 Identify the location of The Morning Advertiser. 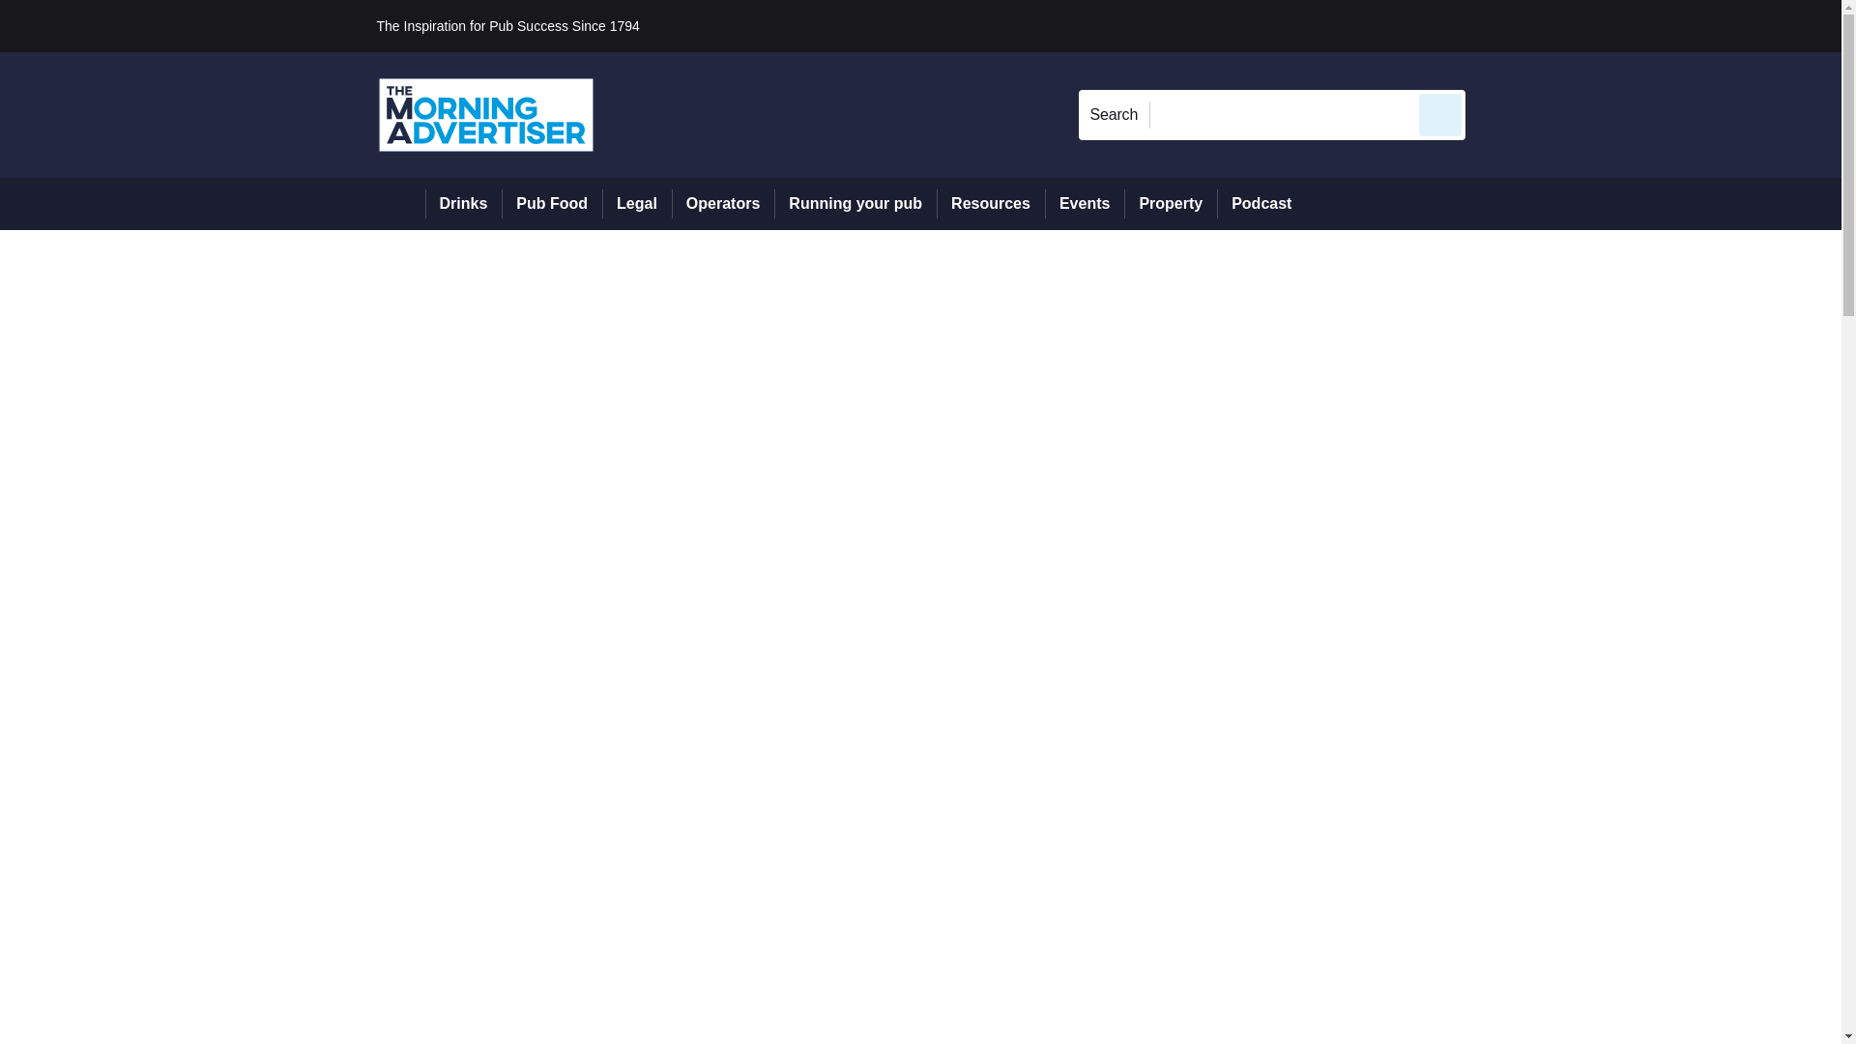
(485, 114).